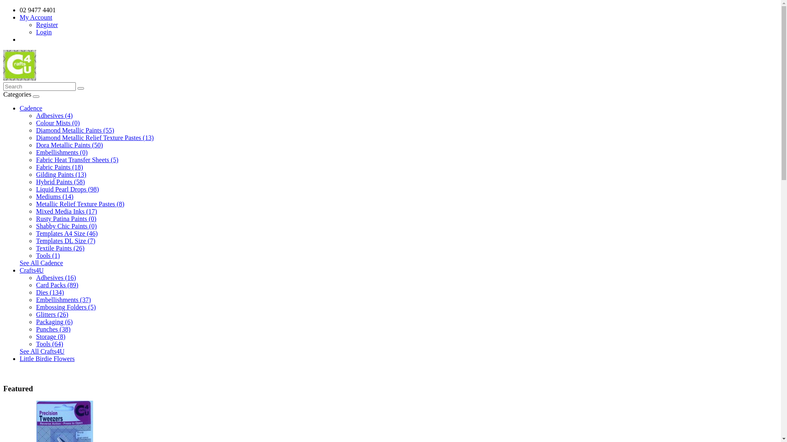  Describe the element at coordinates (32, 270) in the screenshot. I see `Crafts4U` at that location.